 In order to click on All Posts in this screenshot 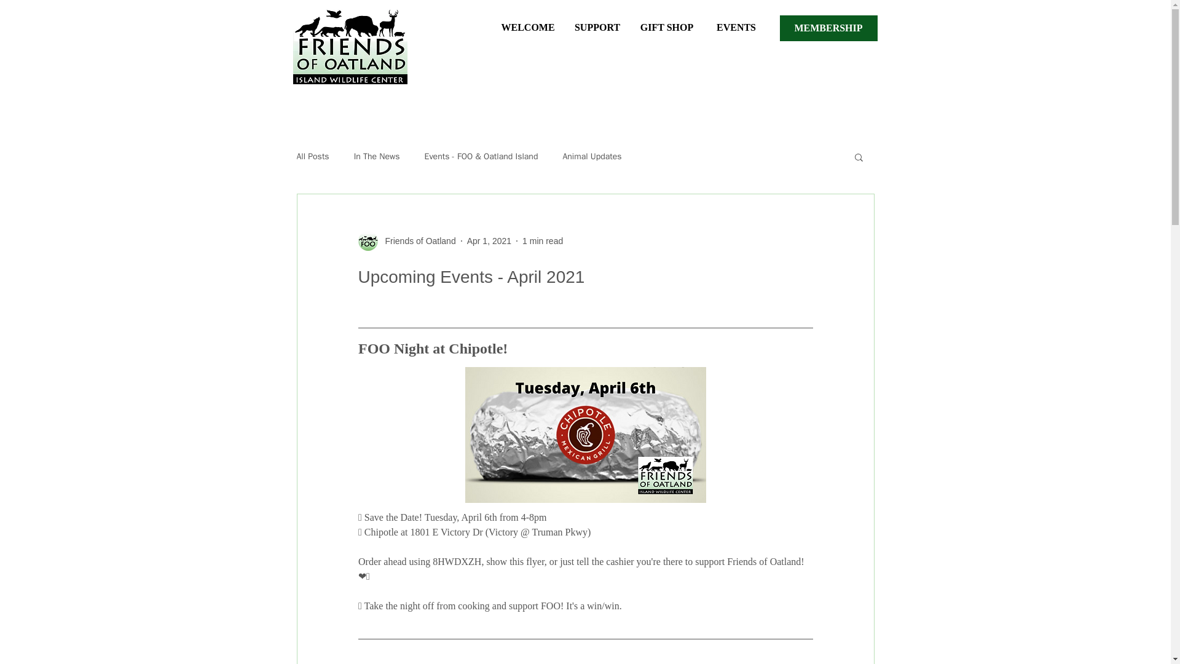, I will do `click(312, 156)`.